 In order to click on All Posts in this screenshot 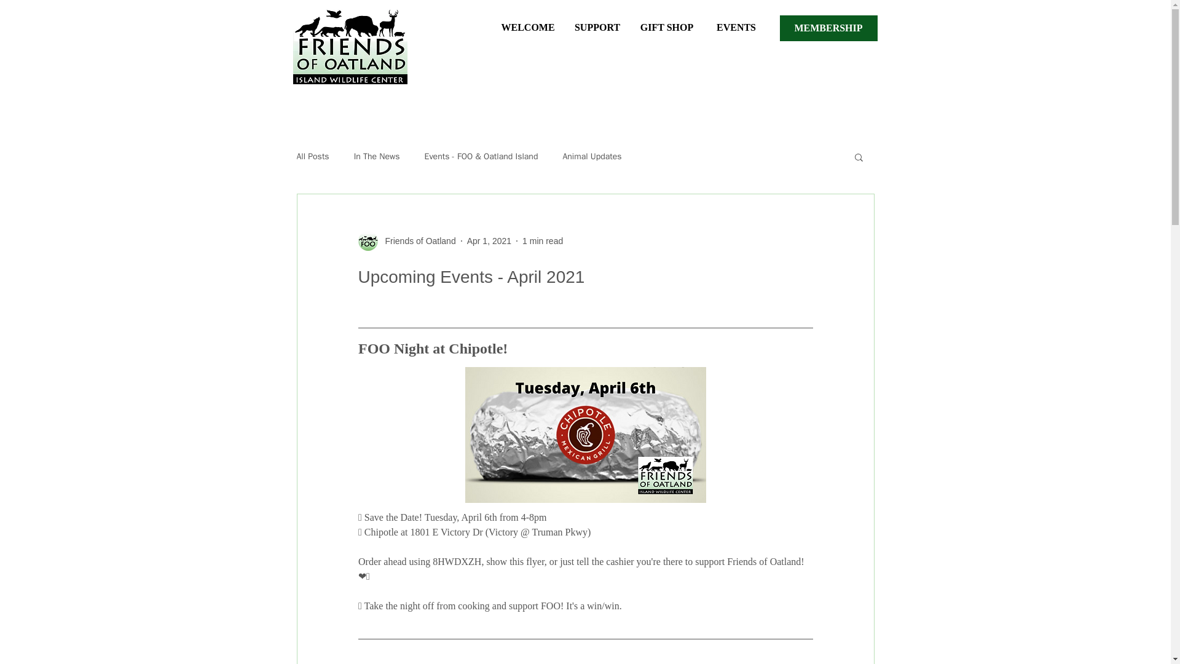, I will do `click(312, 156)`.